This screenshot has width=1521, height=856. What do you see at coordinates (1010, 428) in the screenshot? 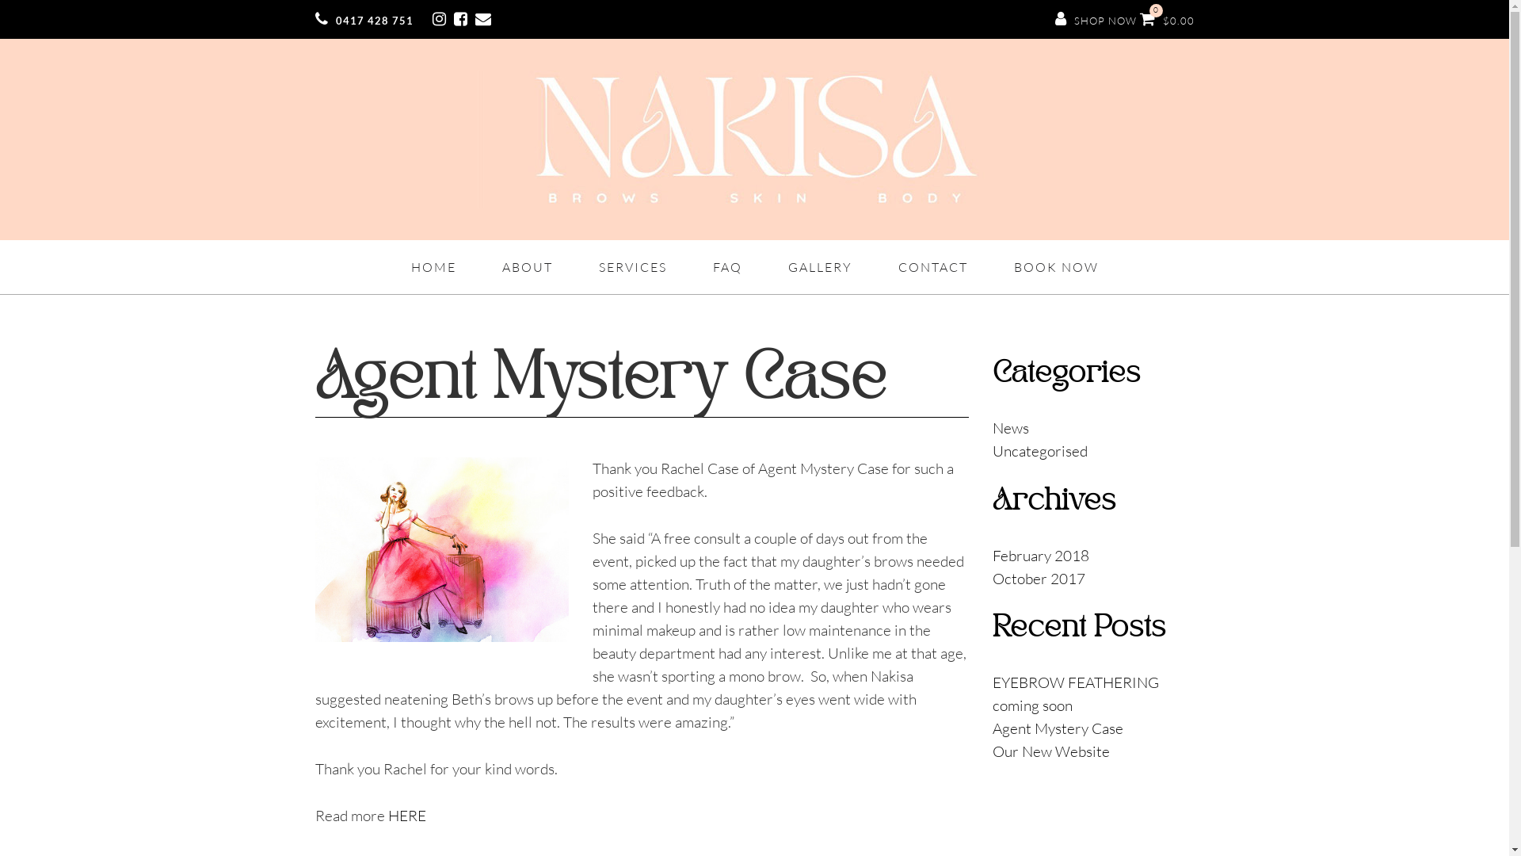
I see `News` at bounding box center [1010, 428].